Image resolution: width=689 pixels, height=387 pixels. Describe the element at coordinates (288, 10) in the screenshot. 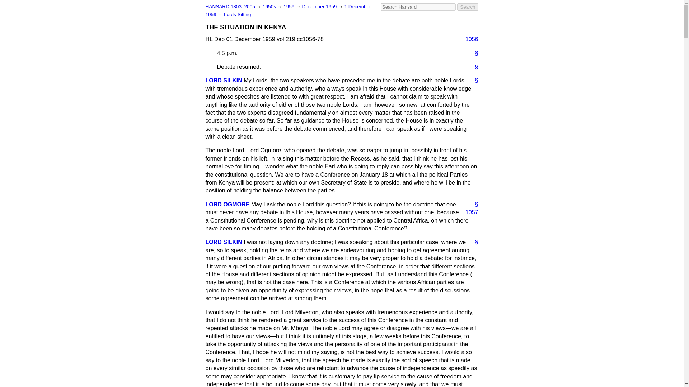

I see `1 December 1959` at that location.